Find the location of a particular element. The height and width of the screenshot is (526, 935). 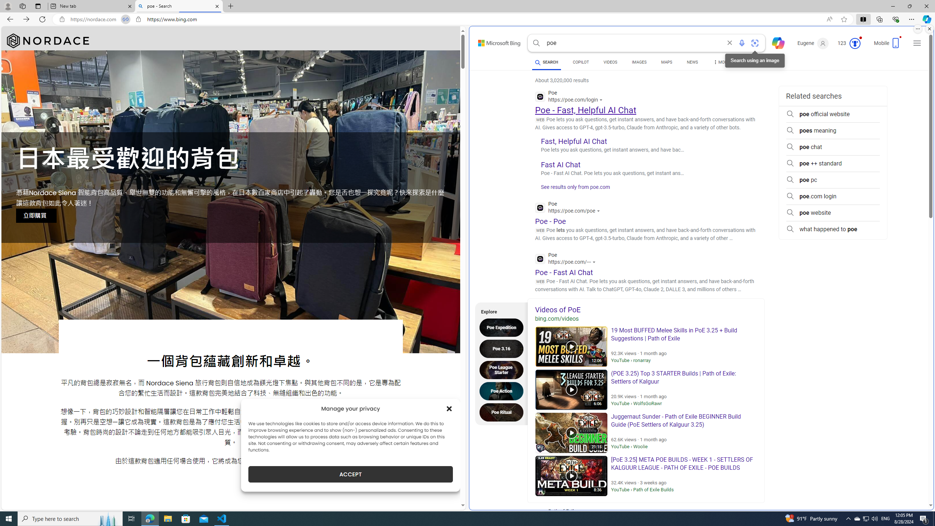

TOOLS is located at coordinates (752, 62).